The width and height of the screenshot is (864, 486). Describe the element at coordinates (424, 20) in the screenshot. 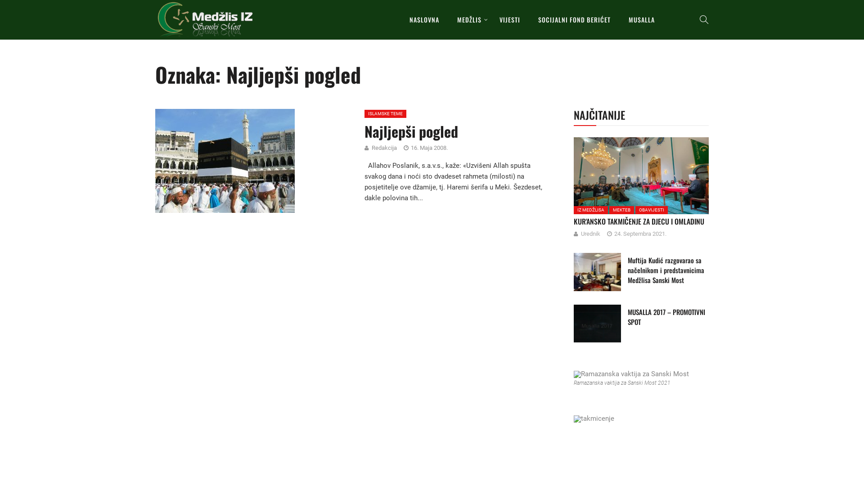

I see `NASLOVNA` at that location.